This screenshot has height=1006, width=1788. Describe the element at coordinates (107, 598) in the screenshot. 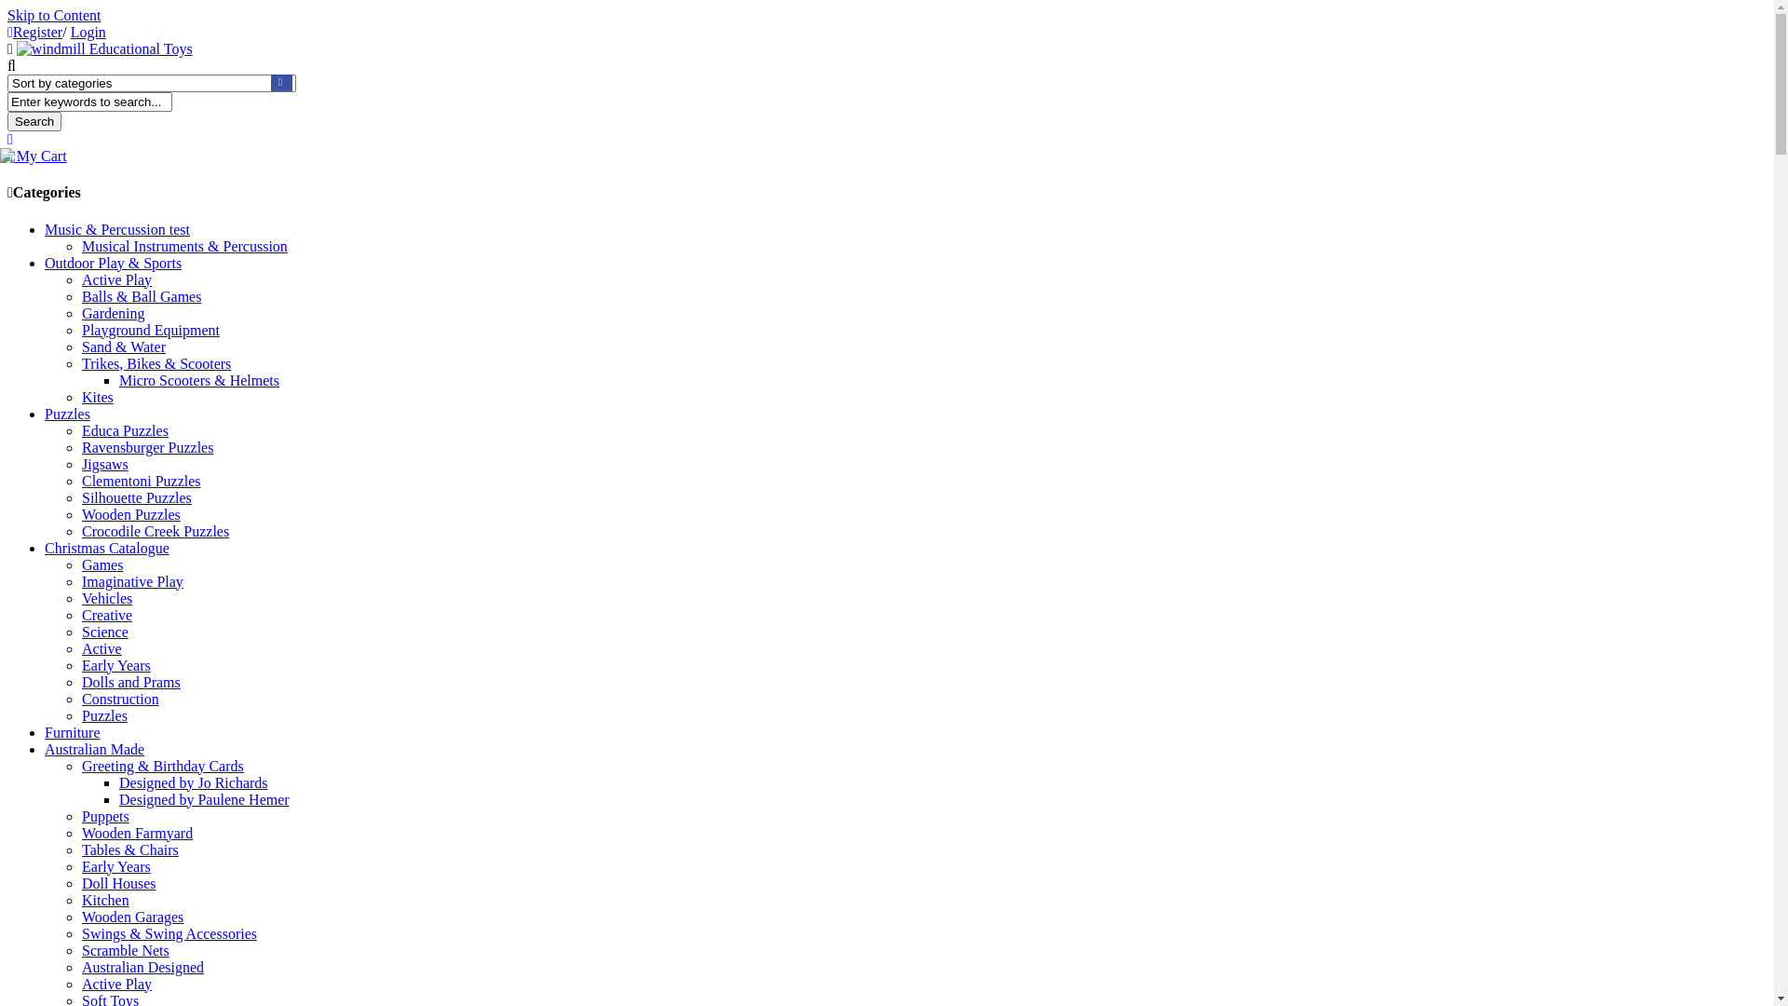

I see `Vehicles` at that location.